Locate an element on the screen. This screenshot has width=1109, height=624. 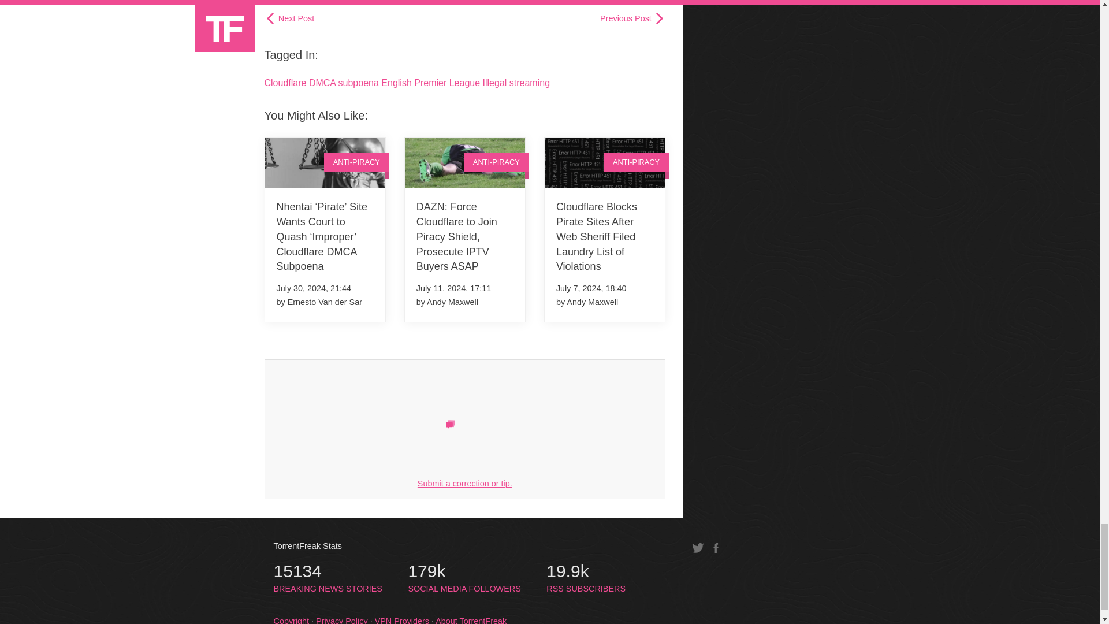
Next Post is located at coordinates (290, 18).